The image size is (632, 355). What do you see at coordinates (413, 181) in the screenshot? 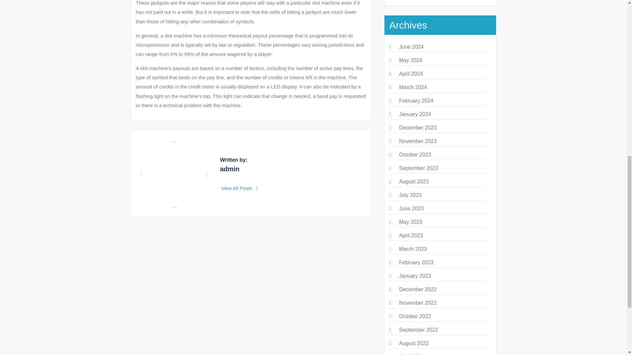
I see `August 2023` at bounding box center [413, 181].